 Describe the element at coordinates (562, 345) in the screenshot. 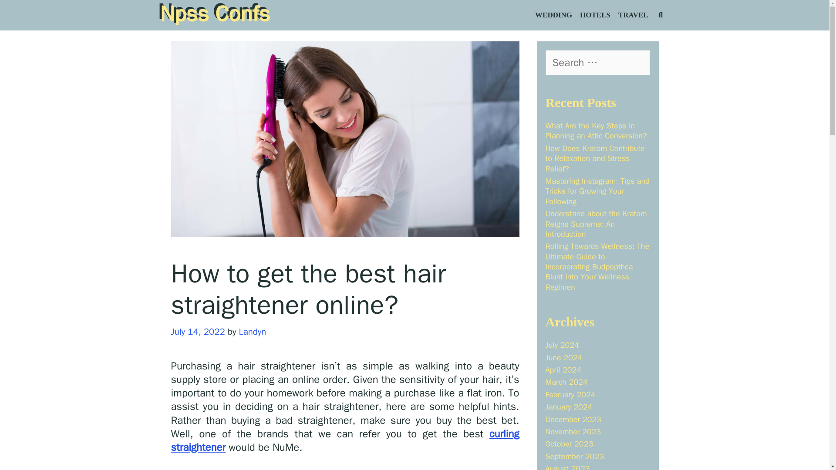

I see `July 2024` at that location.